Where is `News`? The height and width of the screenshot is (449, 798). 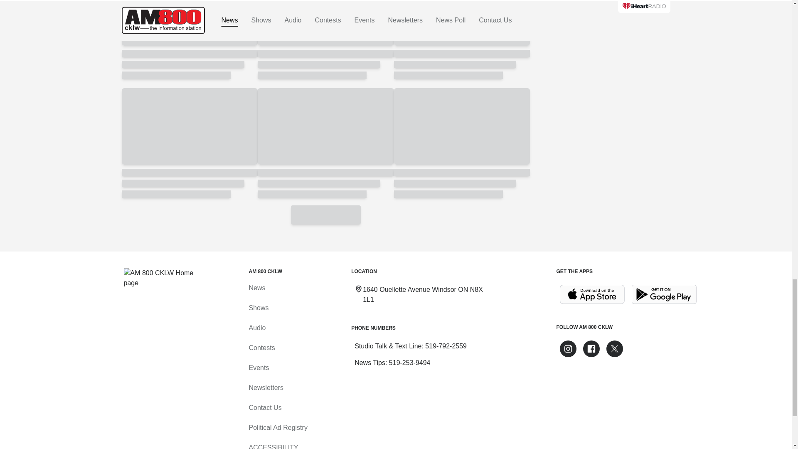
News is located at coordinates (256, 288).